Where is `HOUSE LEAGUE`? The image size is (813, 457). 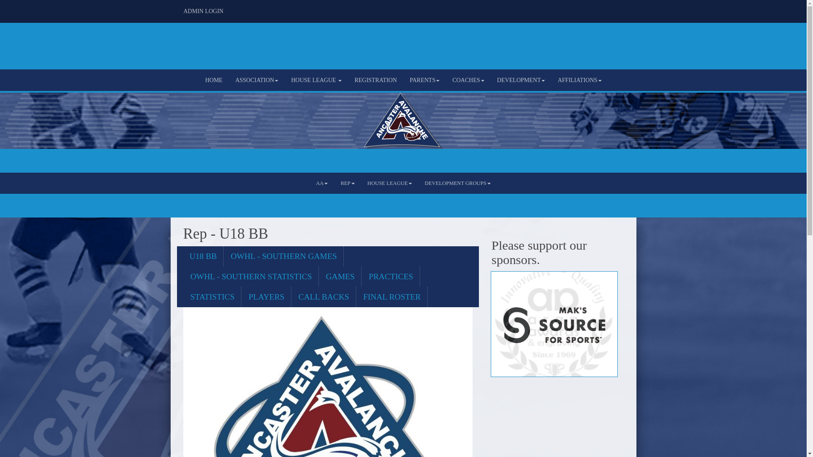 HOUSE LEAGUE is located at coordinates (316, 80).